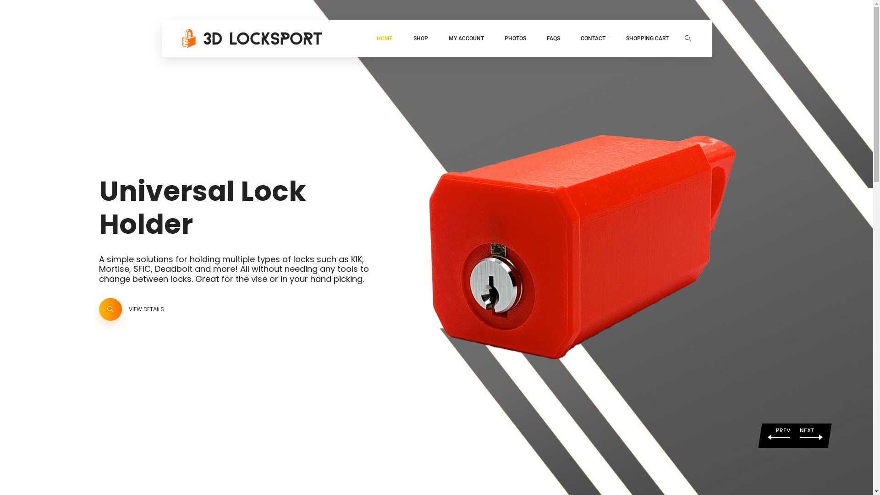  Describe the element at coordinates (515, 38) in the screenshot. I see `PHOTOS` at that location.